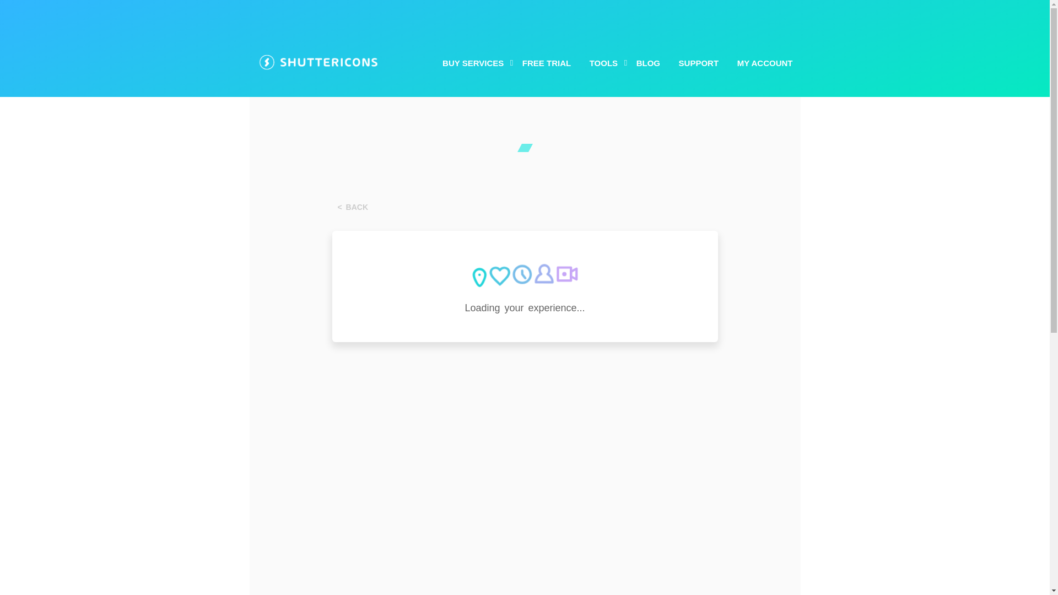  Describe the element at coordinates (547, 63) in the screenshot. I see `FREE TRIAL` at that location.